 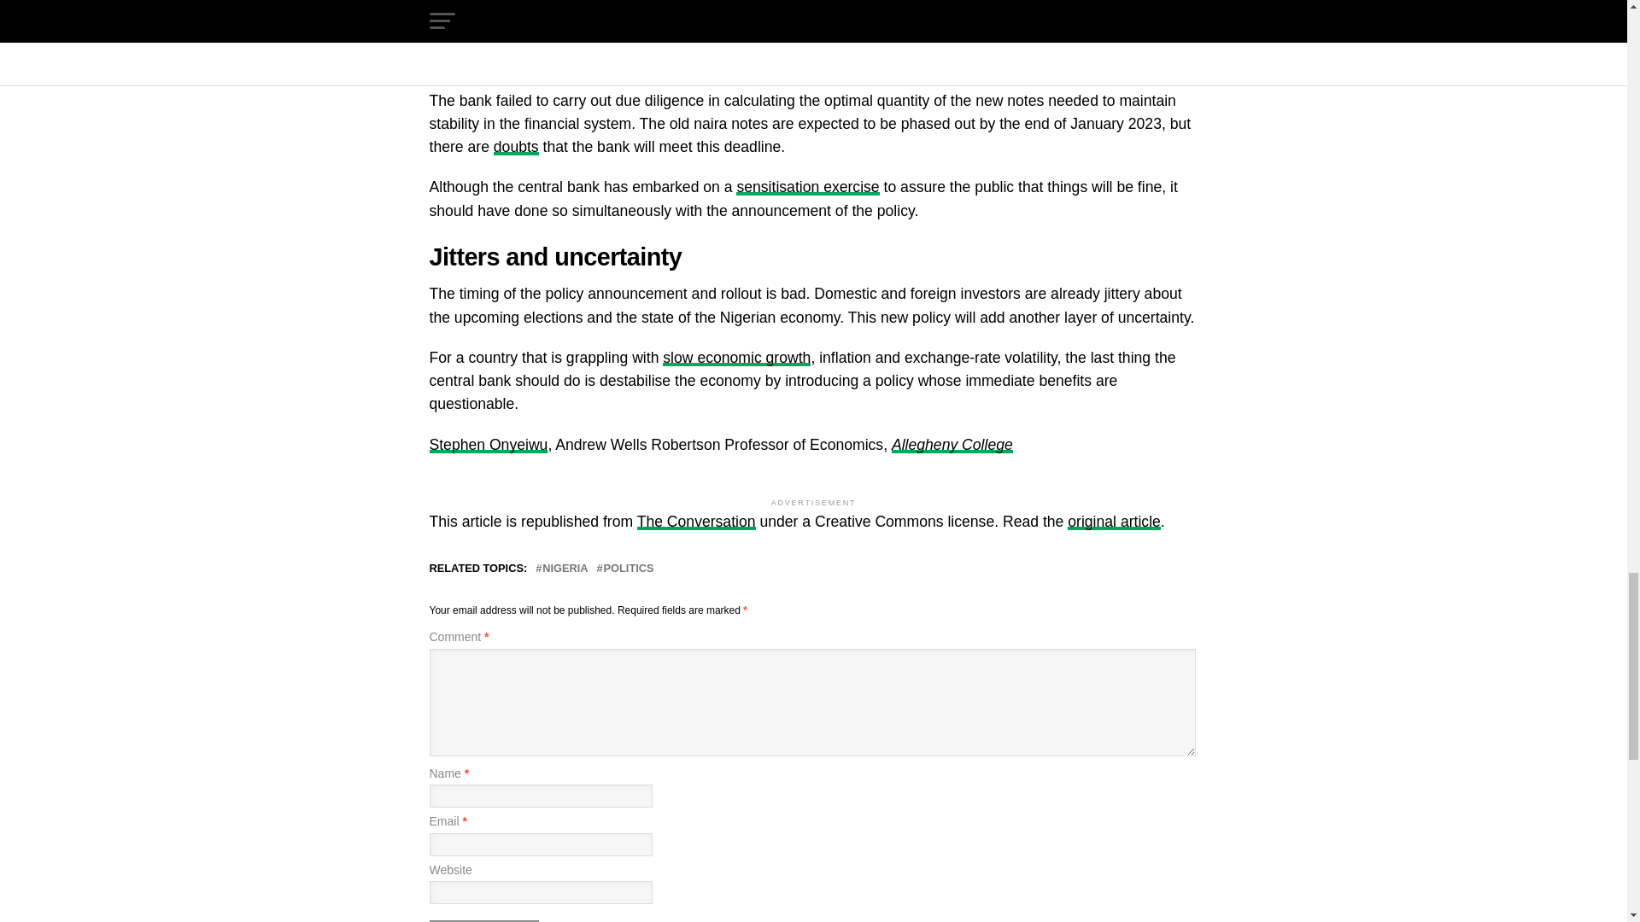 I want to click on readily know, so click(x=594, y=36).